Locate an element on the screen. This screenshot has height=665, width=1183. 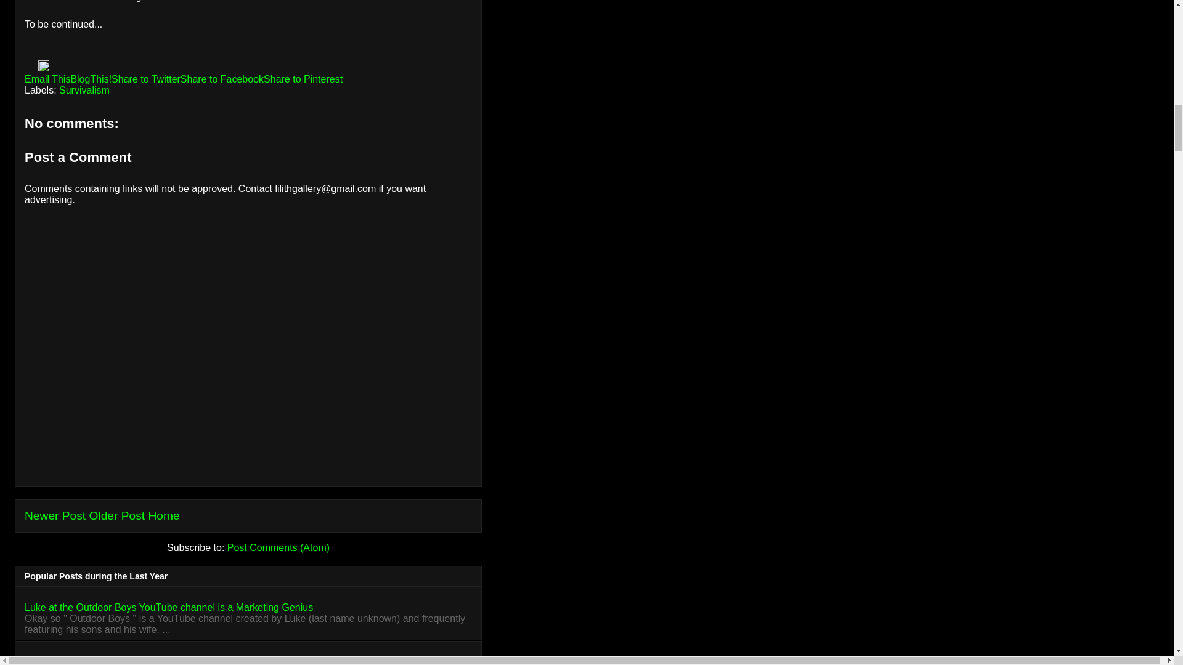
Share to Pinterest is located at coordinates (303, 79).